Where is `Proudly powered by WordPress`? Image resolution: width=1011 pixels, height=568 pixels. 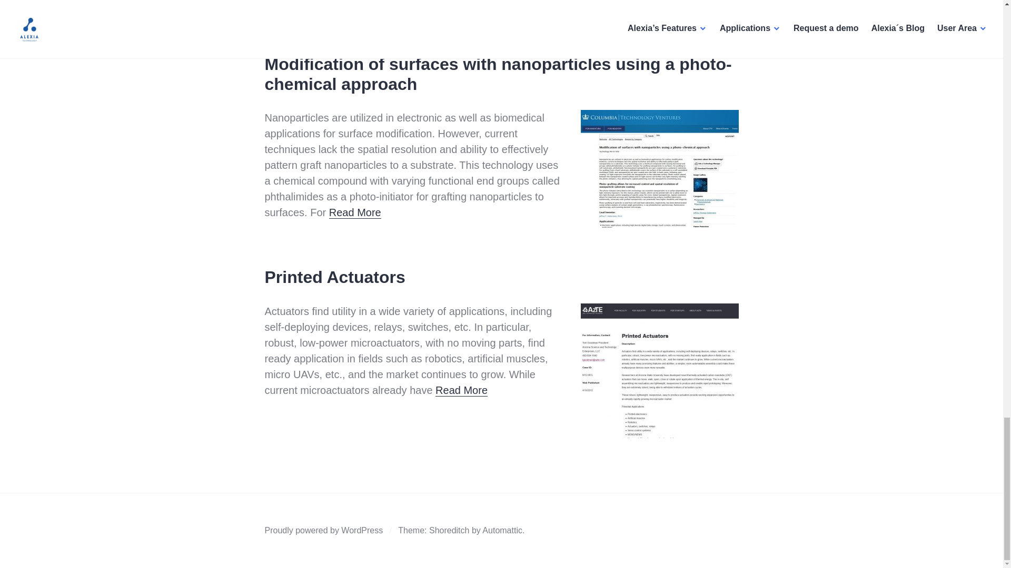
Proudly powered by WordPress is located at coordinates (323, 530).